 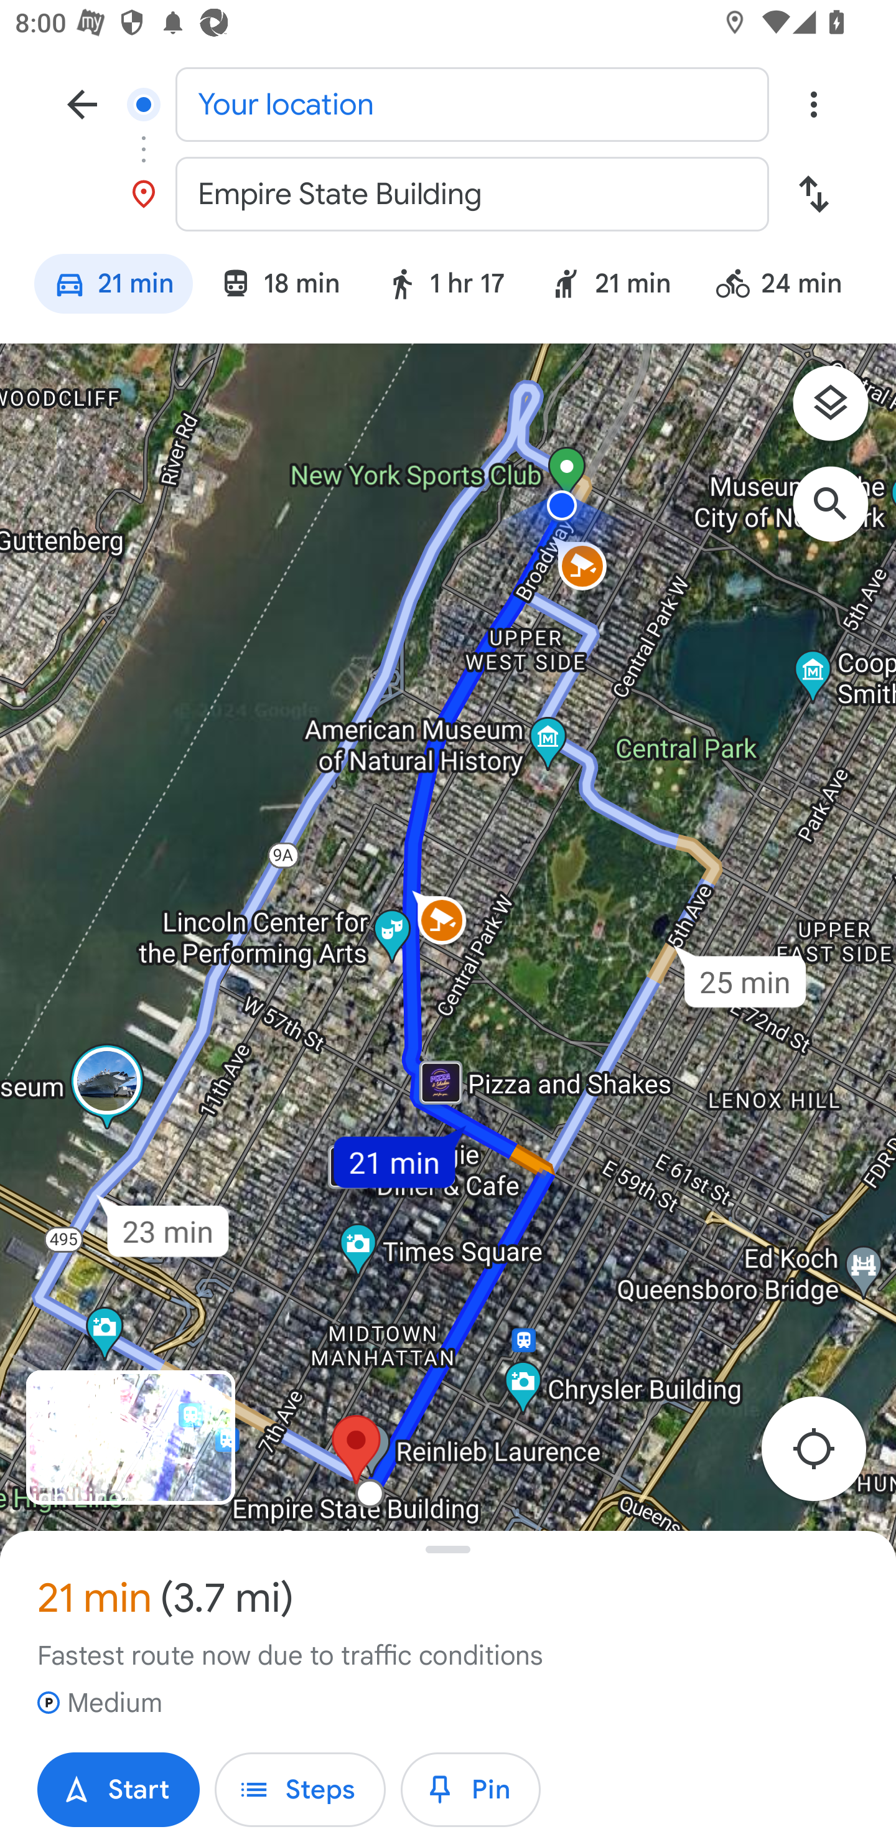 What do you see at coordinates (788, 287) in the screenshot?
I see `Bicycling mode: 24 min 24 min` at bounding box center [788, 287].